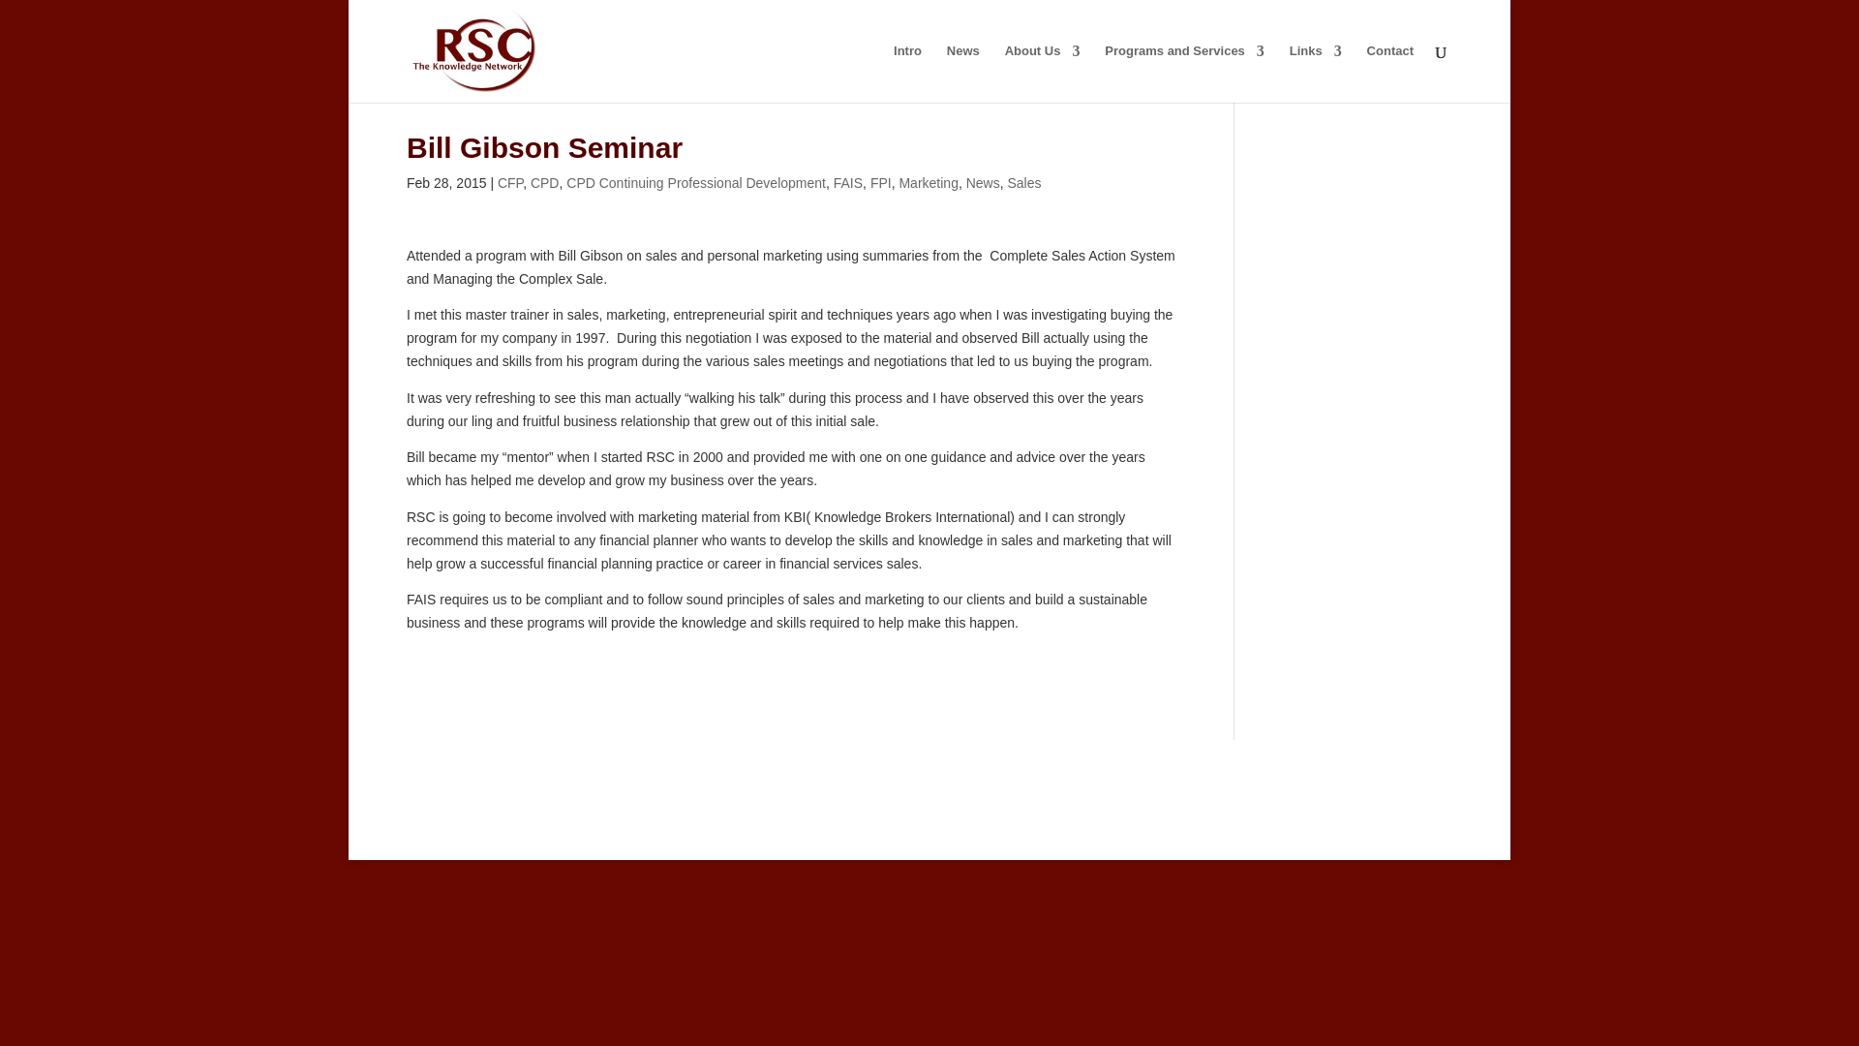  Describe the element at coordinates (928, 182) in the screenshot. I see `Marketing` at that location.